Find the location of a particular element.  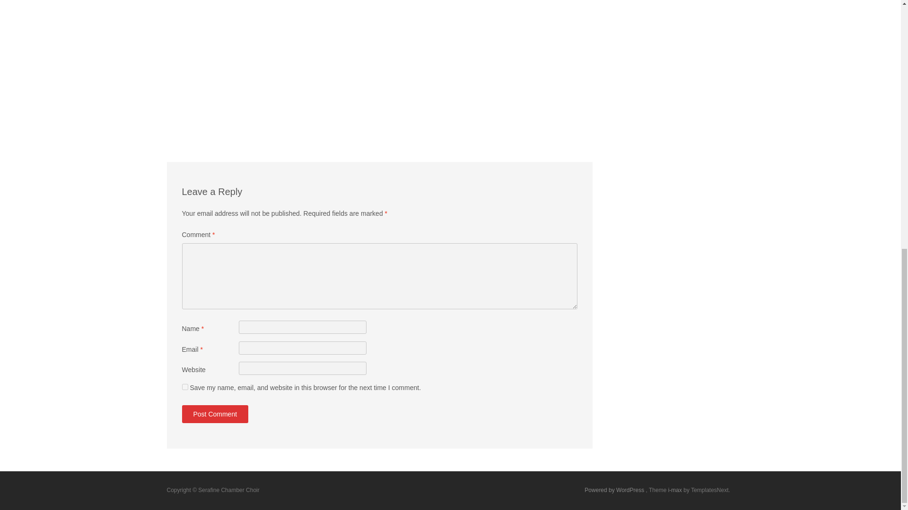

Multi-purpose WordPress WooCommerce Theme is located at coordinates (676, 490).